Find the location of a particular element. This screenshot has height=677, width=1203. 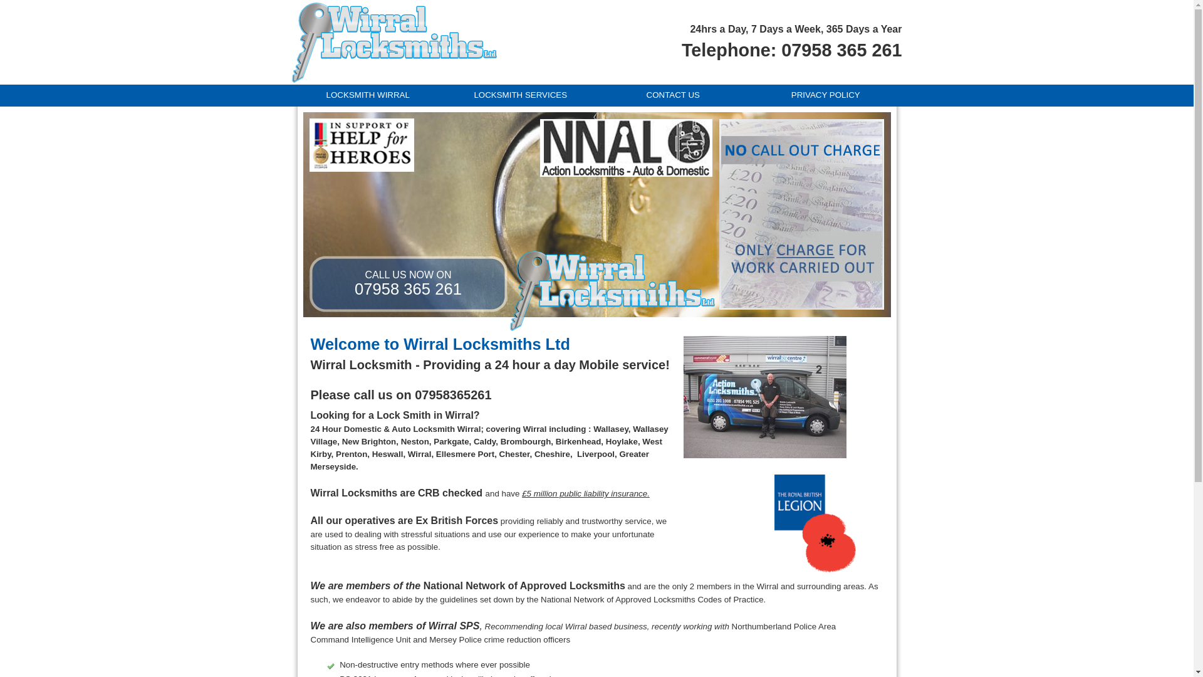

LOCKSMITH SERVICES is located at coordinates (520, 95).